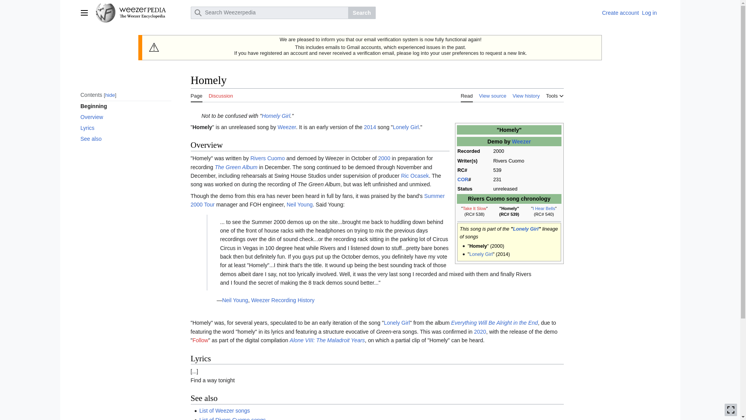  What do you see at coordinates (125, 106) in the screenshot?
I see `Beginning` at bounding box center [125, 106].